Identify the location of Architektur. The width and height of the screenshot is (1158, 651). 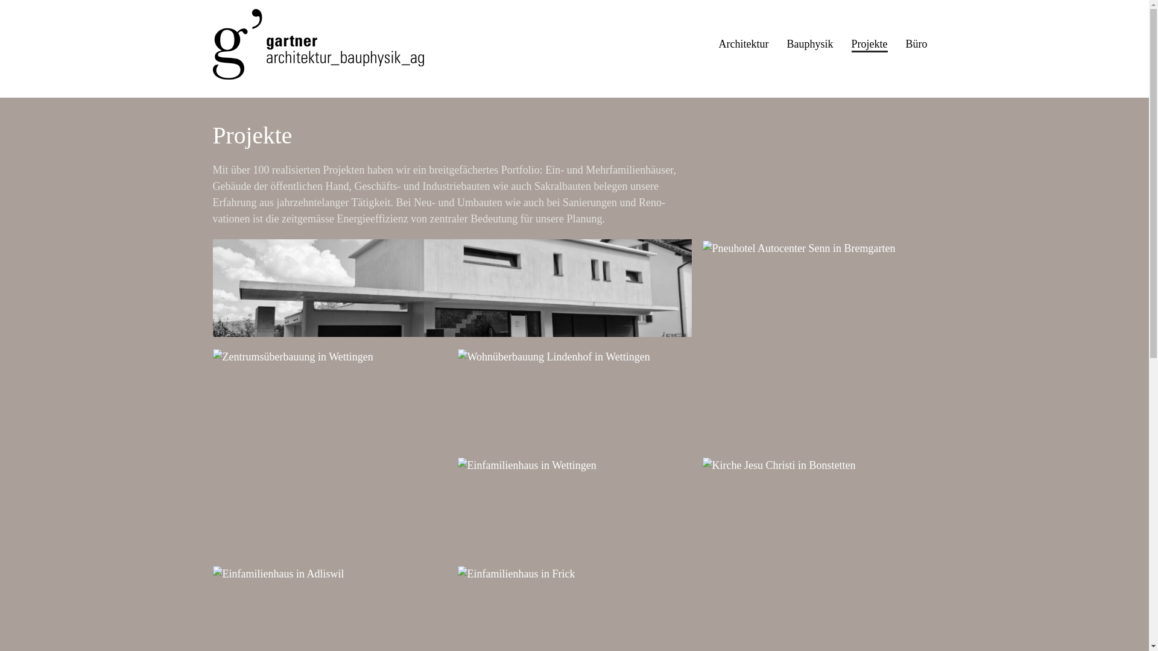
(744, 44).